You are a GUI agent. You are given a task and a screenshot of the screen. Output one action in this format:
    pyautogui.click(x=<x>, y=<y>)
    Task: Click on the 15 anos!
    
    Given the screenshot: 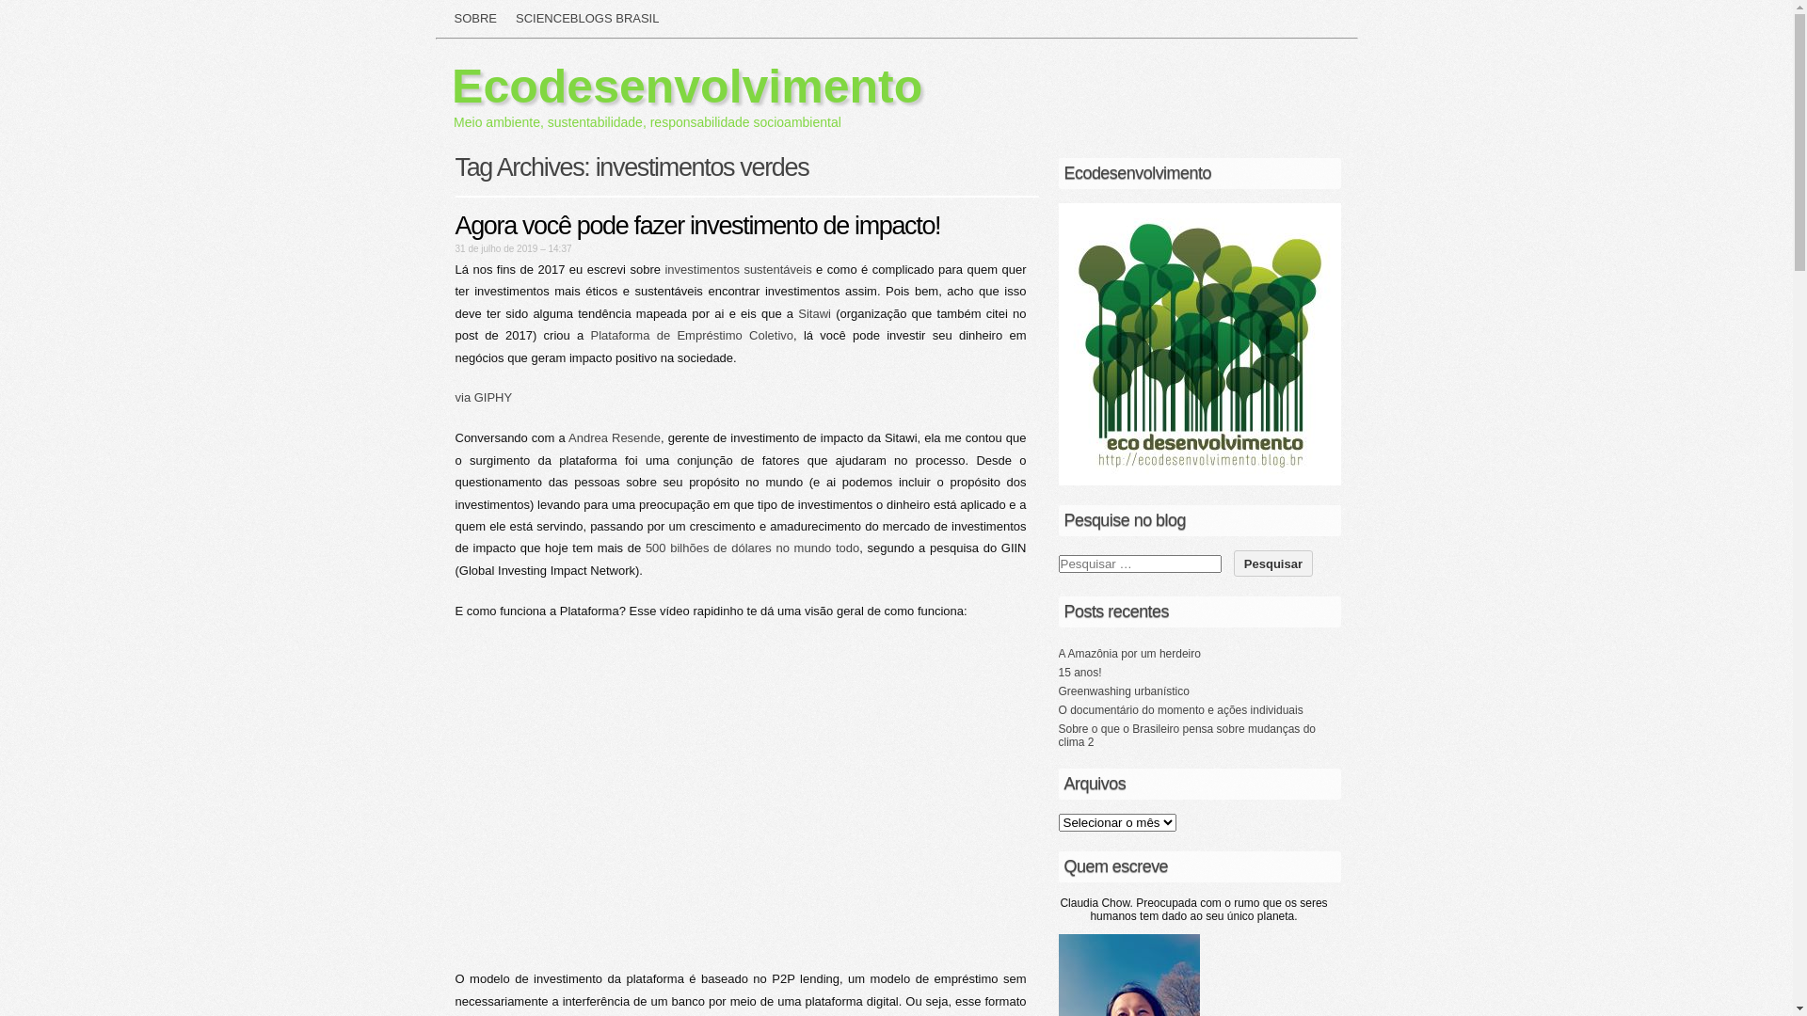 What is the action you would take?
    pyautogui.click(x=1079, y=673)
    